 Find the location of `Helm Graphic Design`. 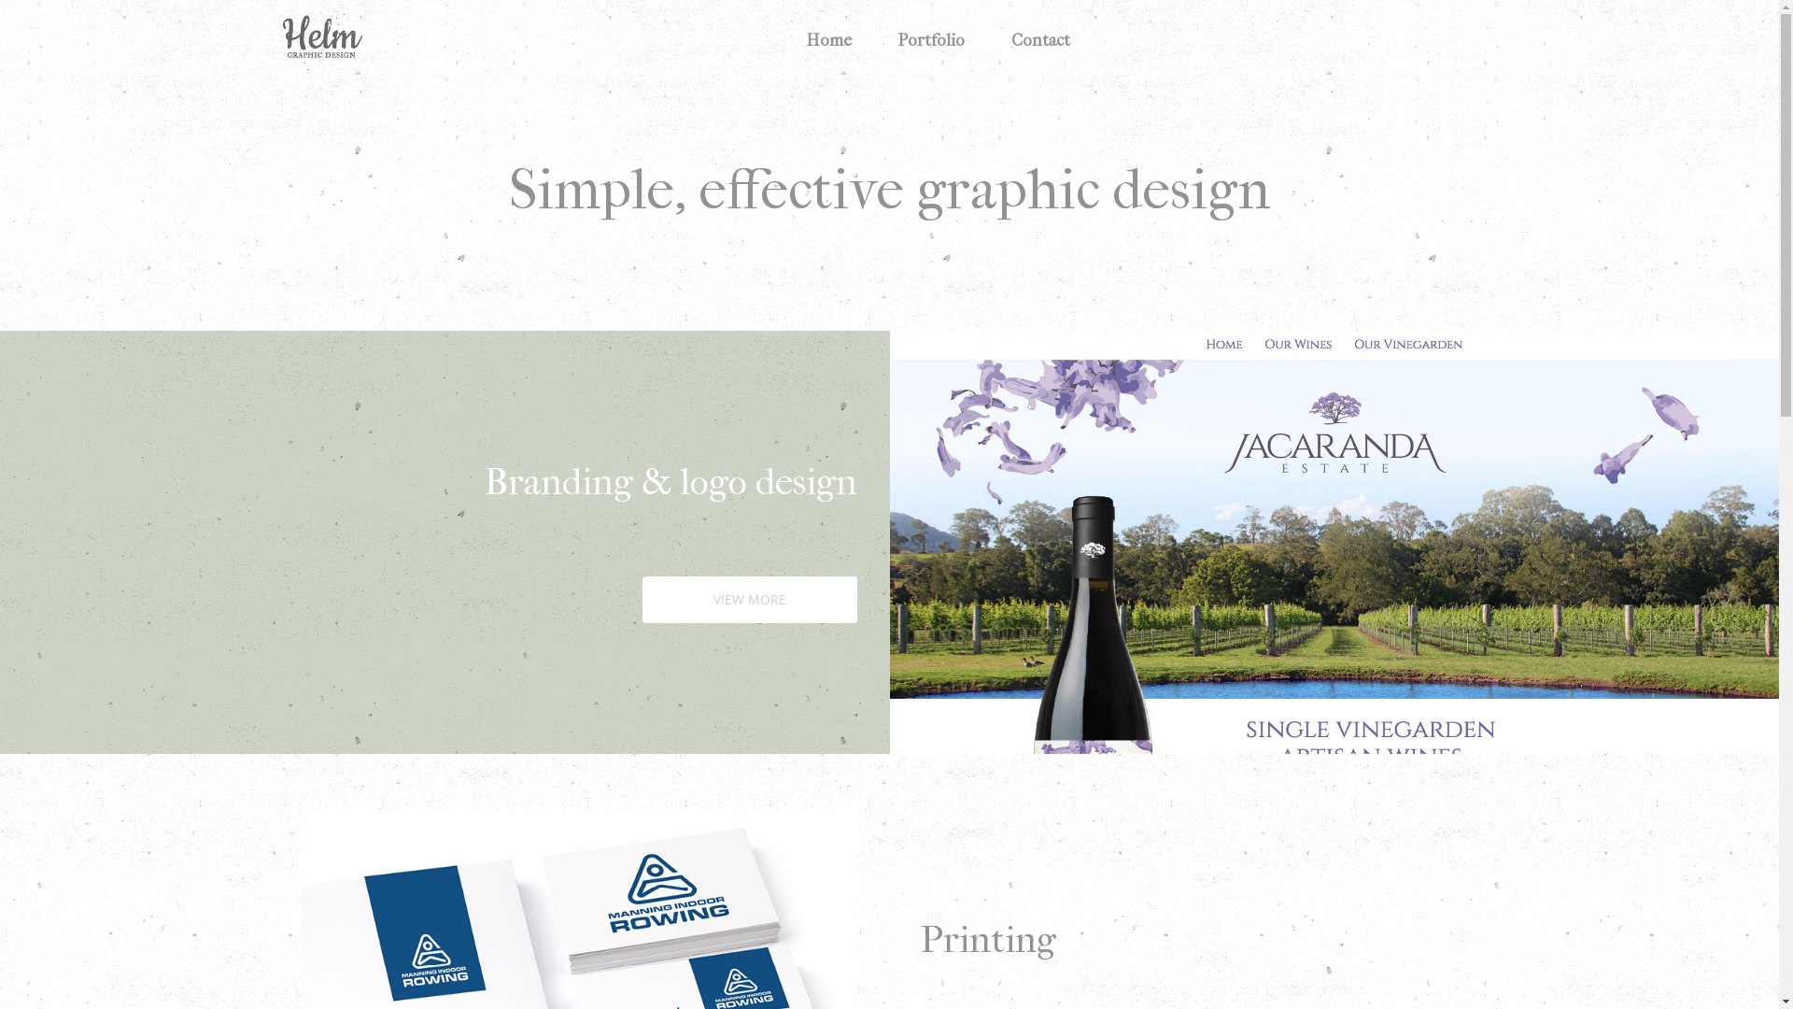

Helm Graphic Design is located at coordinates (321, 42).